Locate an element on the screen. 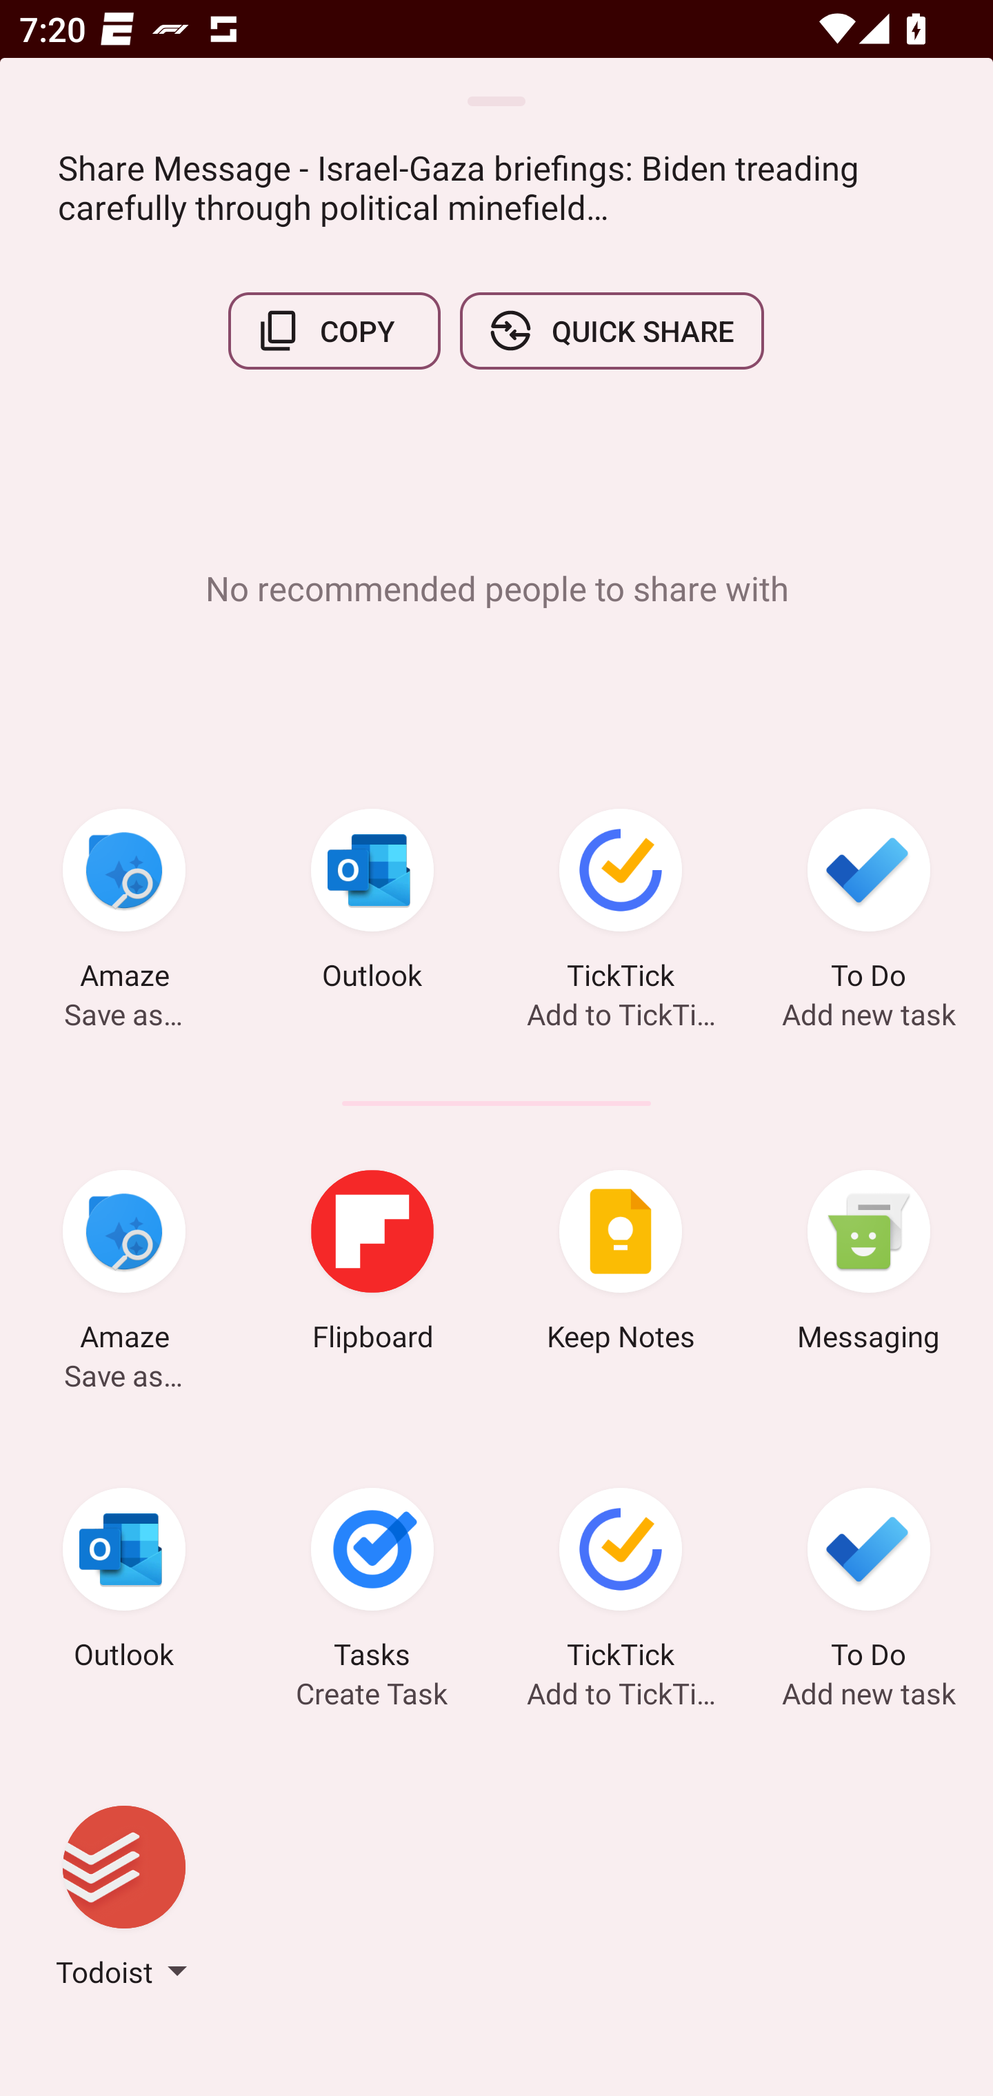 Image resolution: width=993 pixels, height=2096 pixels. TickTick Add to TickTick is located at coordinates (621, 903).